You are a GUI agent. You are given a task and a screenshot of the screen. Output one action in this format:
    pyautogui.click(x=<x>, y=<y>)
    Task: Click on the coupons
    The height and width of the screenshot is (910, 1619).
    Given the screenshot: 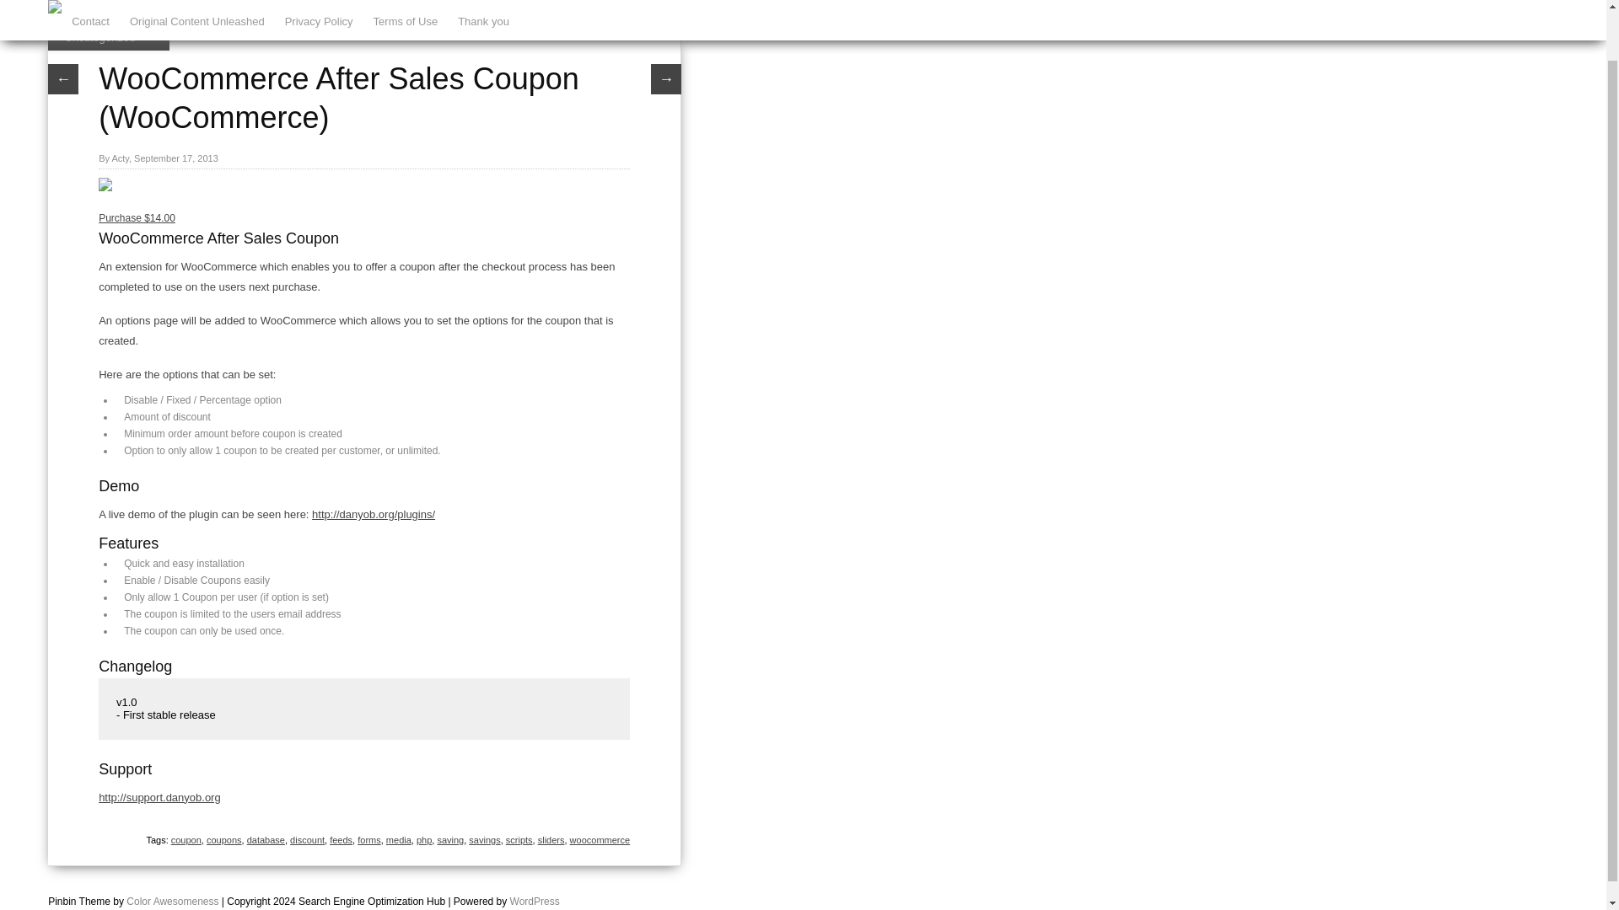 What is the action you would take?
    pyautogui.click(x=224, y=840)
    